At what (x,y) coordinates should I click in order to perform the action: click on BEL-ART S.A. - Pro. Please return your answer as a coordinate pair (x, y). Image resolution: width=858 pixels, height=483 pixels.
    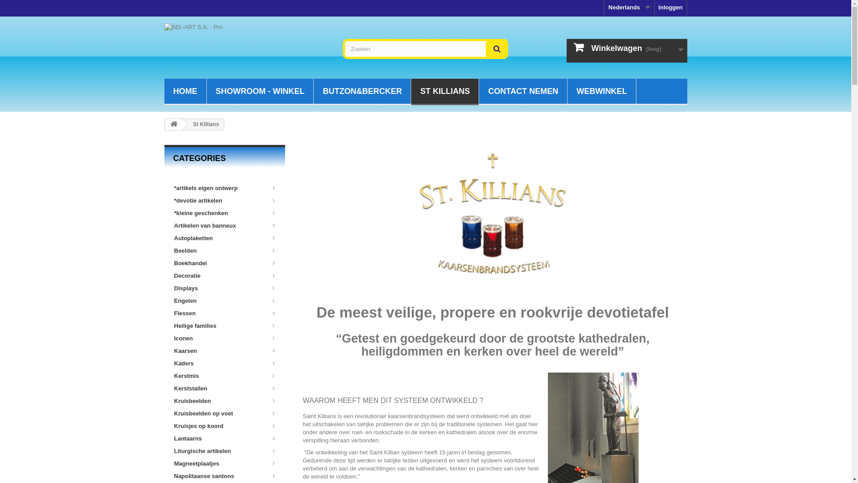
    Looking at the image, I should click on (247, 46).